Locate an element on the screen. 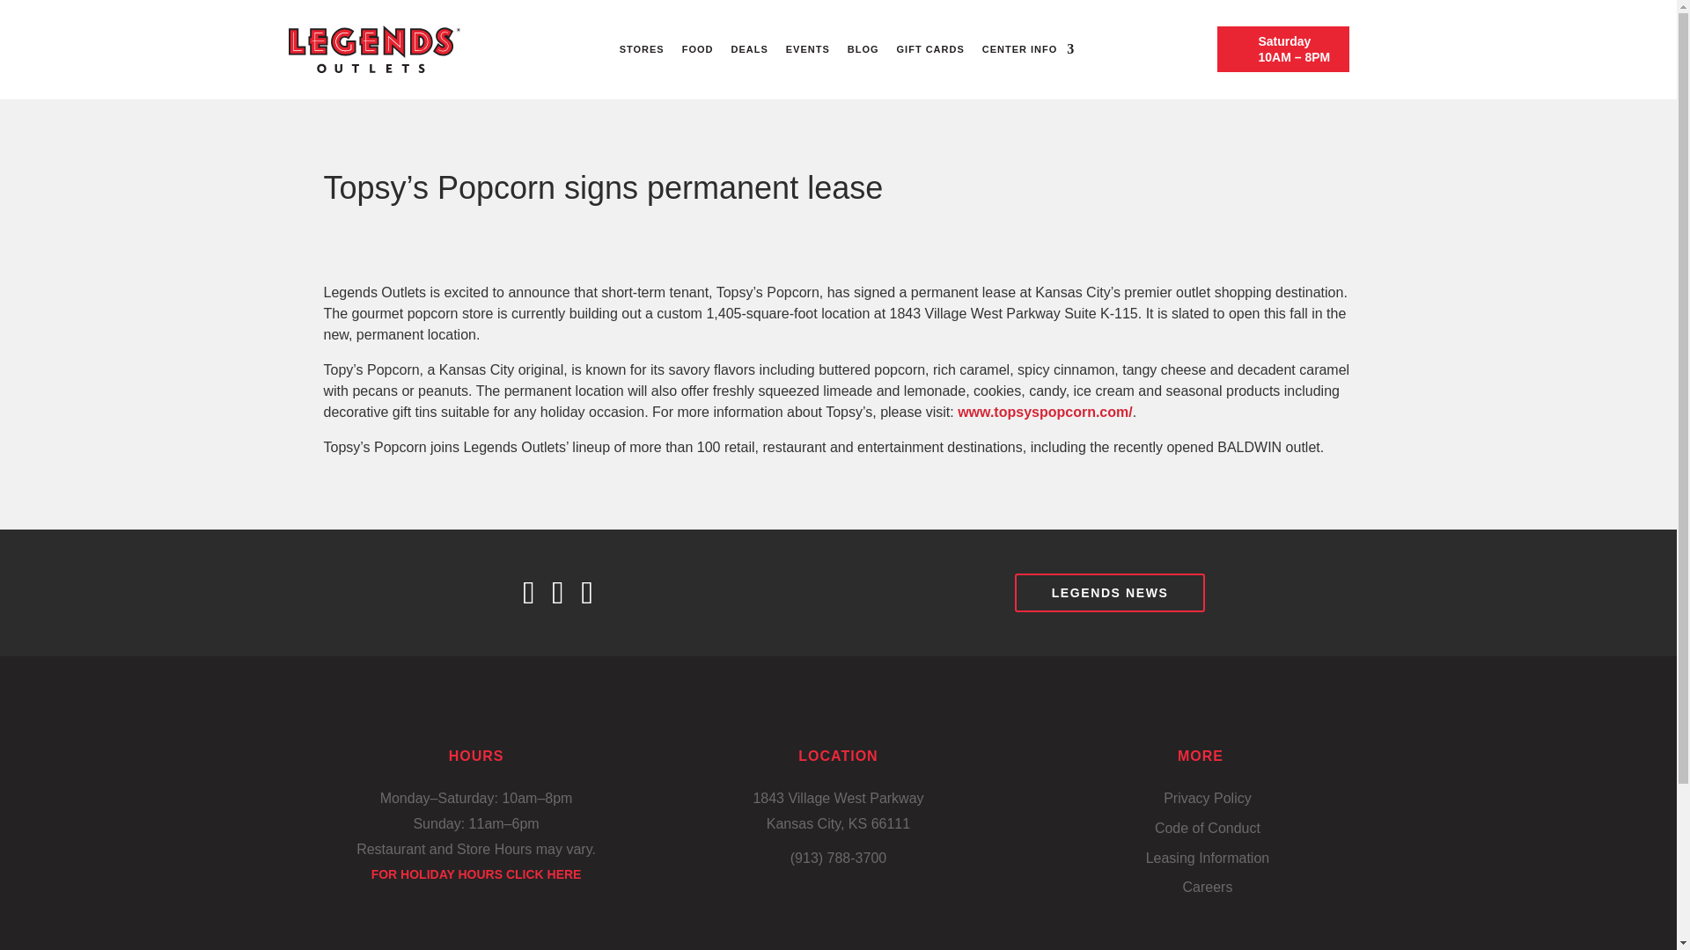 Image resolution: width=1690 pixels, height=950 pixels. FOR HOLIDAY HOURS CLICK HERE is located at coordinates (476, 874).